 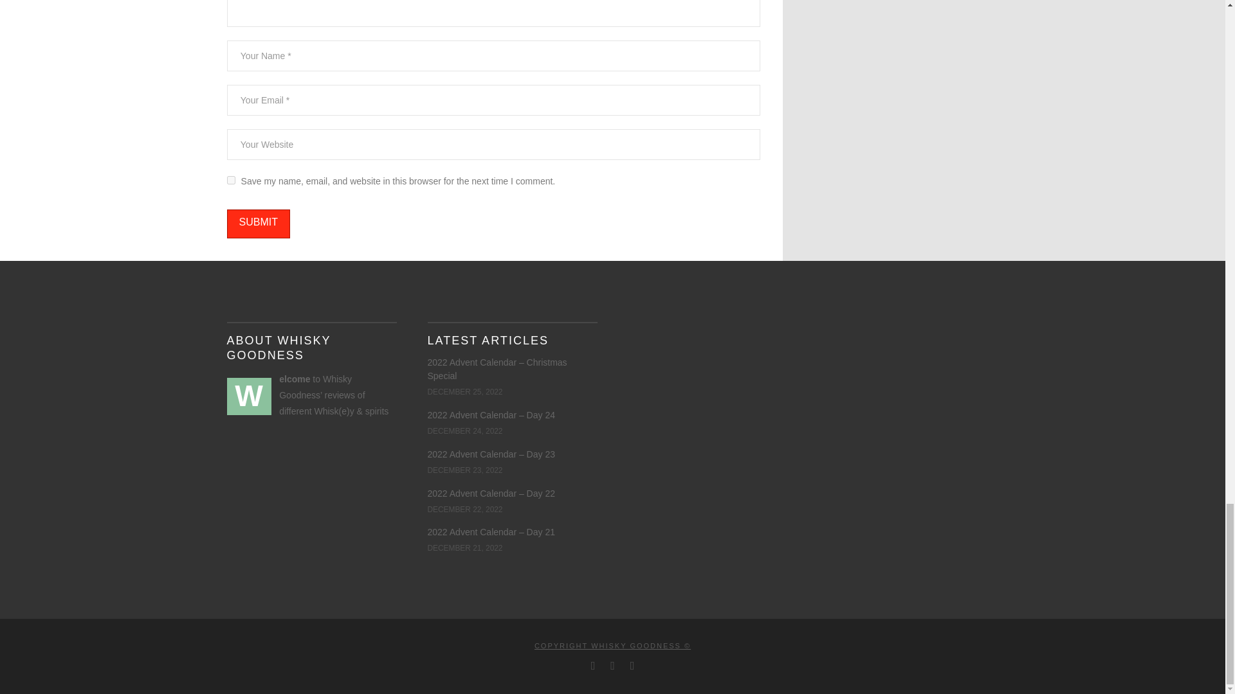 I want to click on yes, so click(x=230, y=180).